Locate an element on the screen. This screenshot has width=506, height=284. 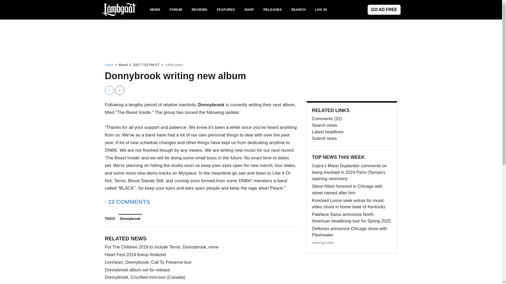
SEARCH is located at coordinates (298, 10).